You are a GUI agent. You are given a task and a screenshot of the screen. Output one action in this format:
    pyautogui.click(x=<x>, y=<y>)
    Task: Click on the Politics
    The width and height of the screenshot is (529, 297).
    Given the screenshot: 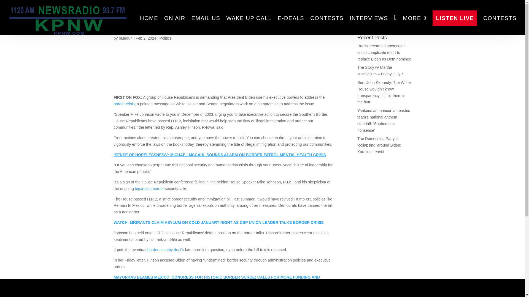 What is the action you would take?
    pyautogui.click(x=165, y=38)
    